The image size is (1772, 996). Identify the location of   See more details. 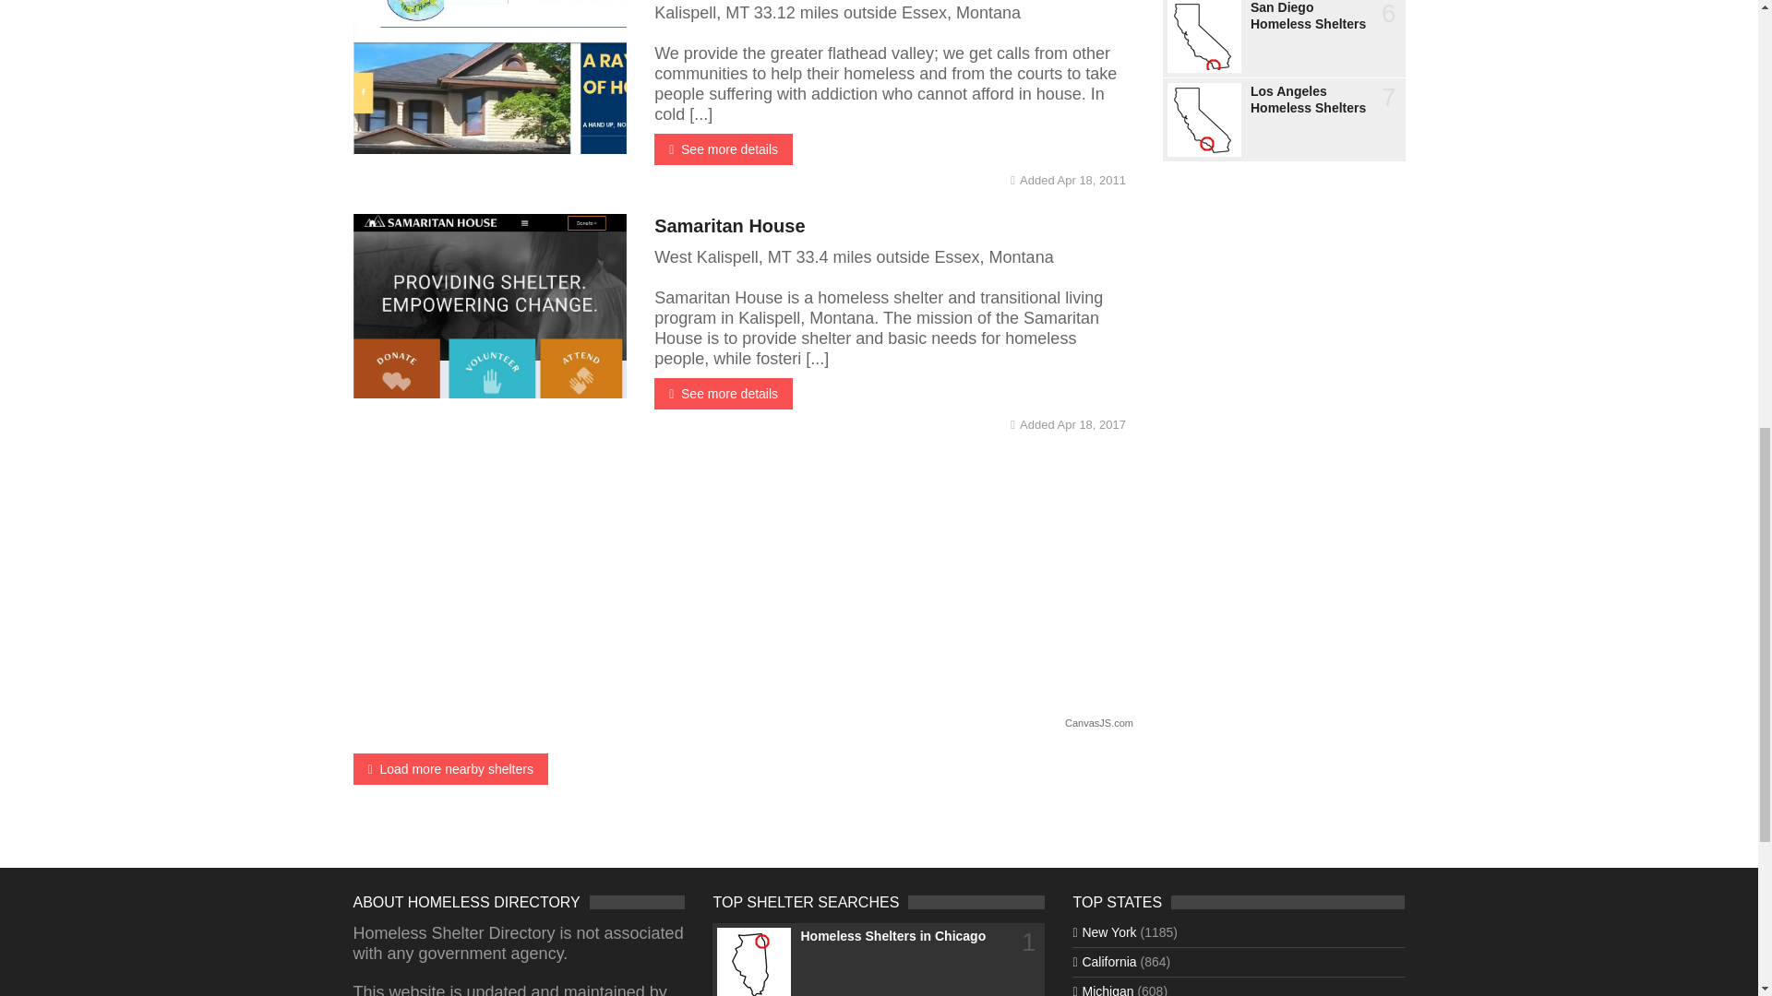
(723, 149).